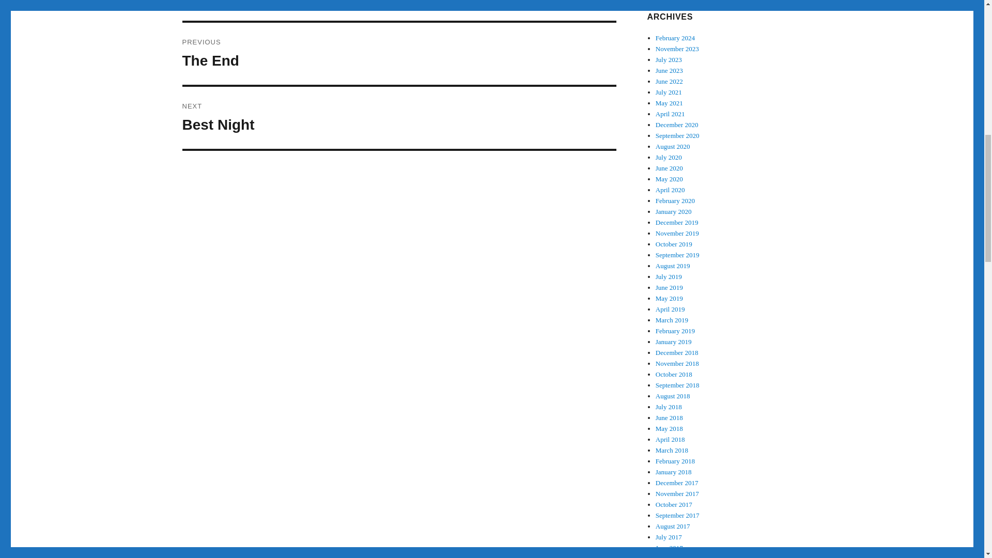  What do you see at coordinates (669, 92) in the screenshot?
I see `November 2019` at bounding box center [669, 92].